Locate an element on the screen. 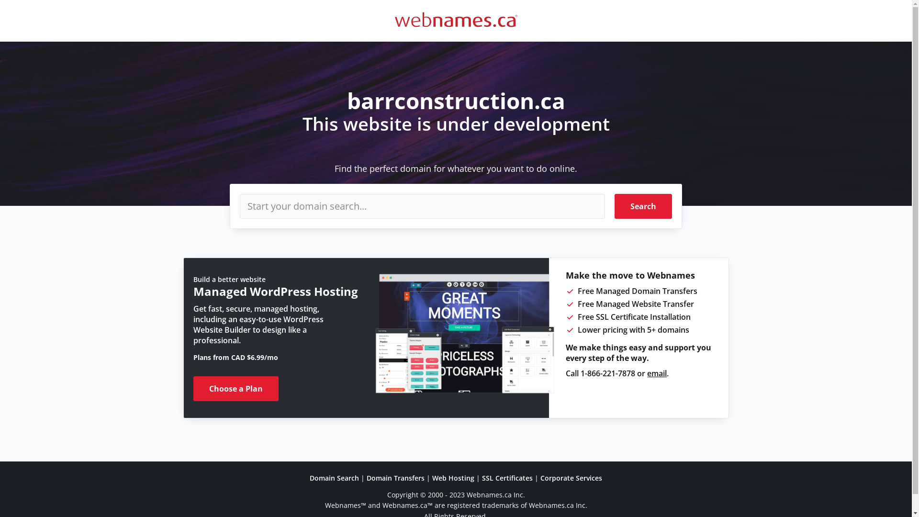 This screenshot has width=919, height=517. SSL Certificates is located at coordinates (507, 478).